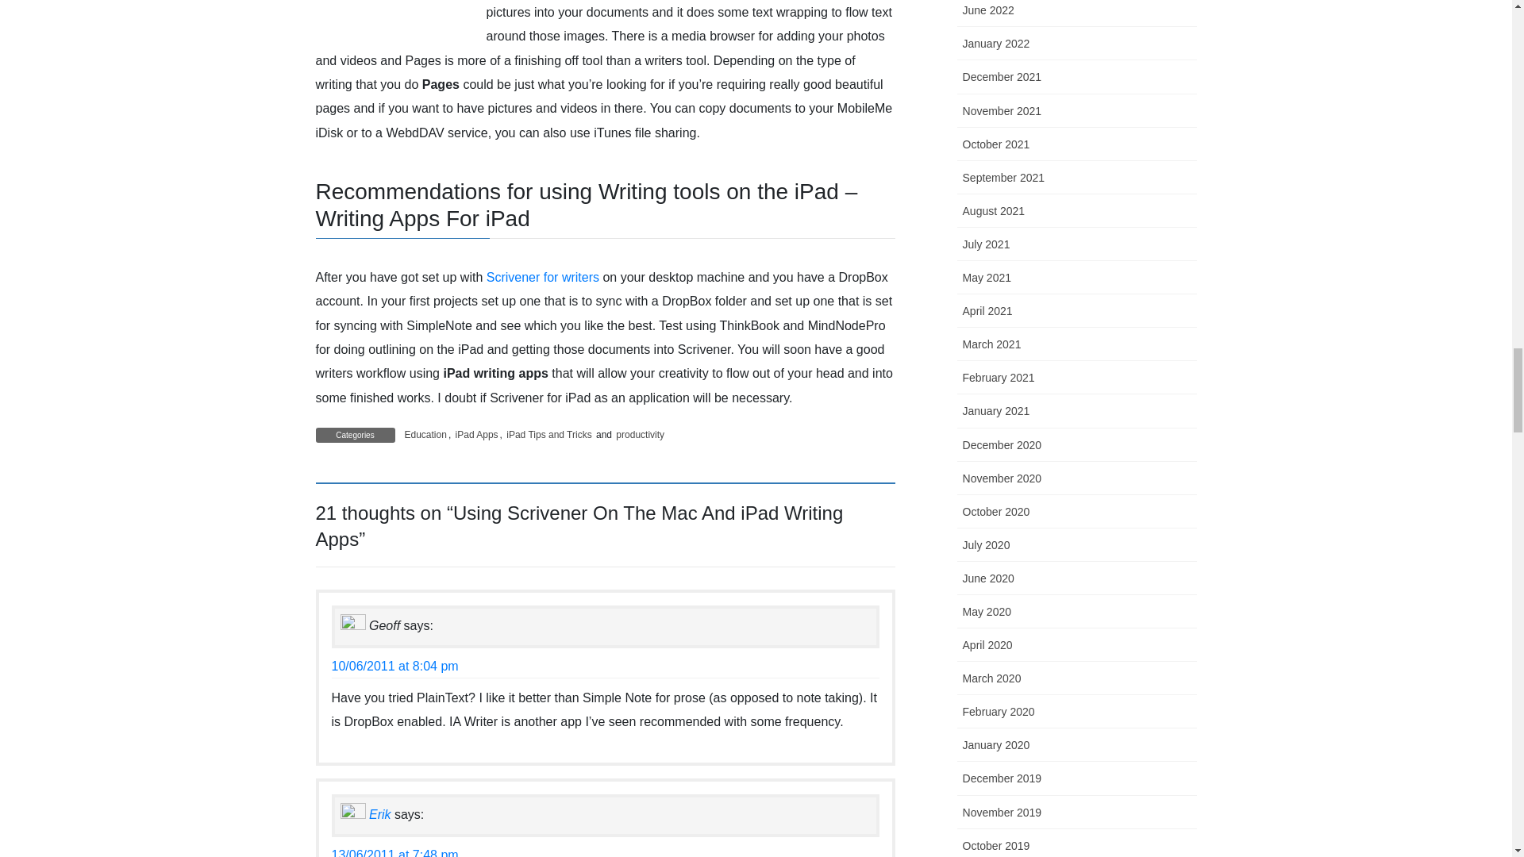 The image size is (1524, 857). Describe the element at coordinates (379, 814) in the screenshot. I see `Erik` at that location.